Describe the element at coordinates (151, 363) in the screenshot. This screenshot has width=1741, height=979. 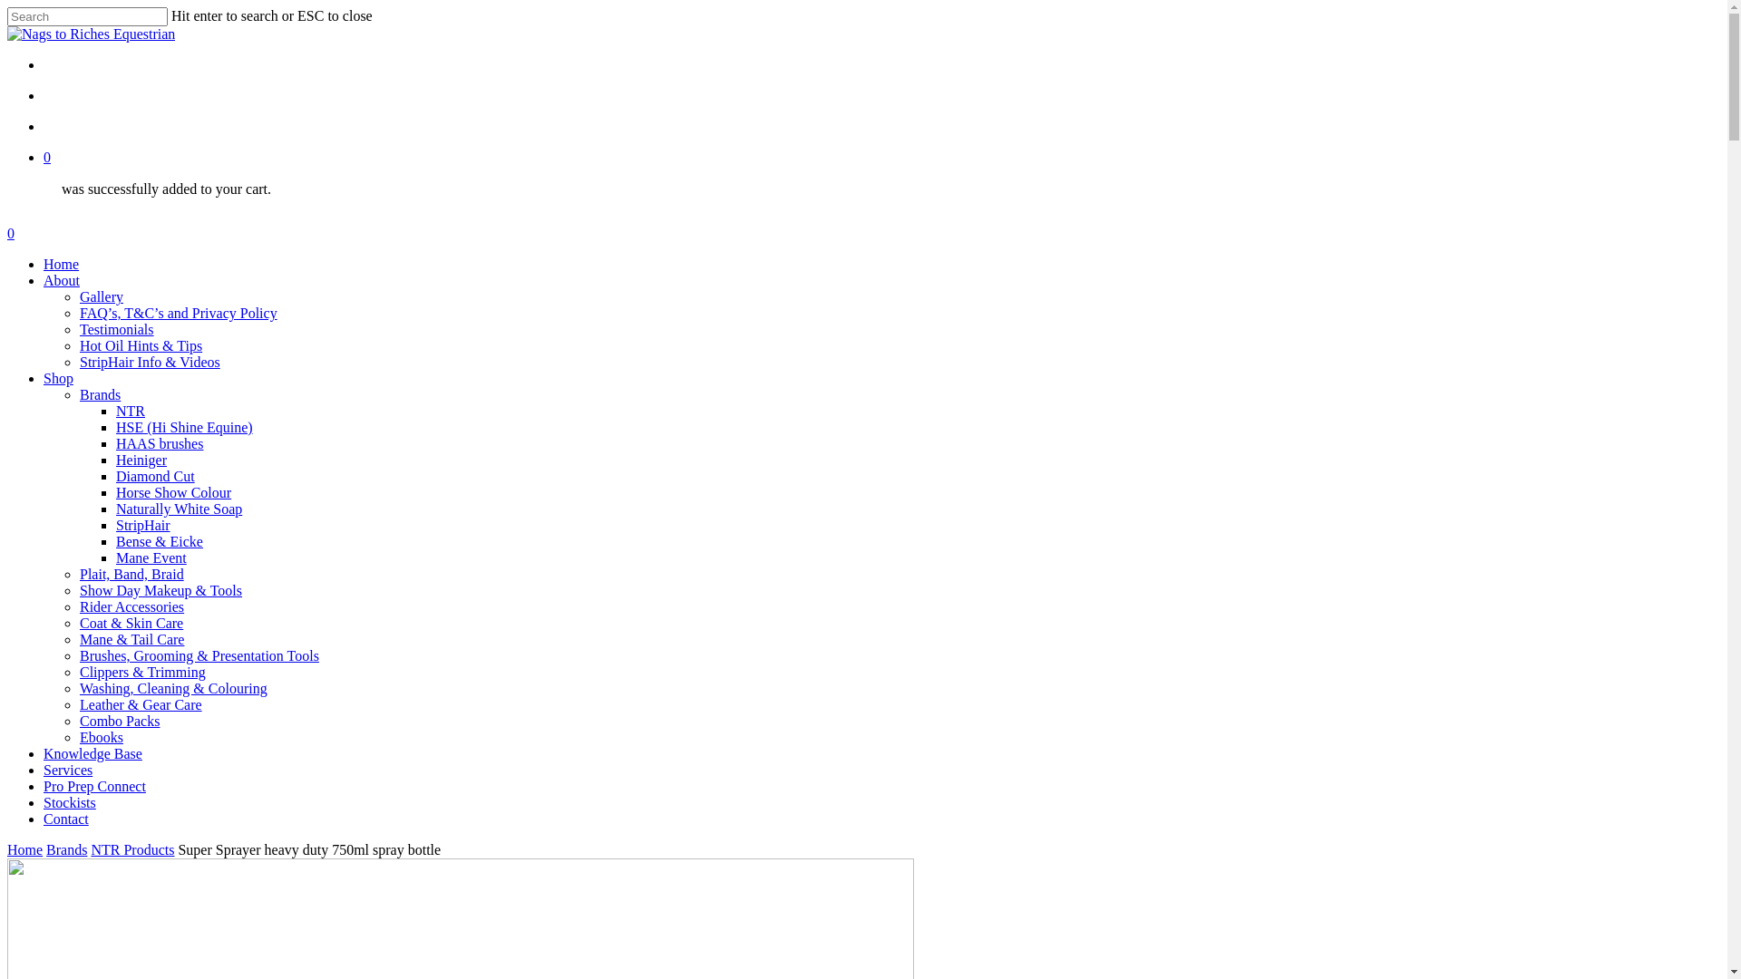
I see `StripHair Info & Videos` at that location.